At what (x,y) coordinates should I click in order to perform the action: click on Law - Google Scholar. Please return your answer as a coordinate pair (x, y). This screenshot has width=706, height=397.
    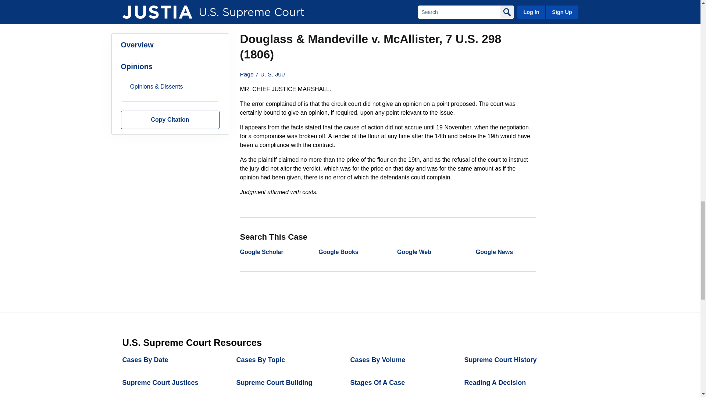
    Looking at the image, I should click on (261, 252).